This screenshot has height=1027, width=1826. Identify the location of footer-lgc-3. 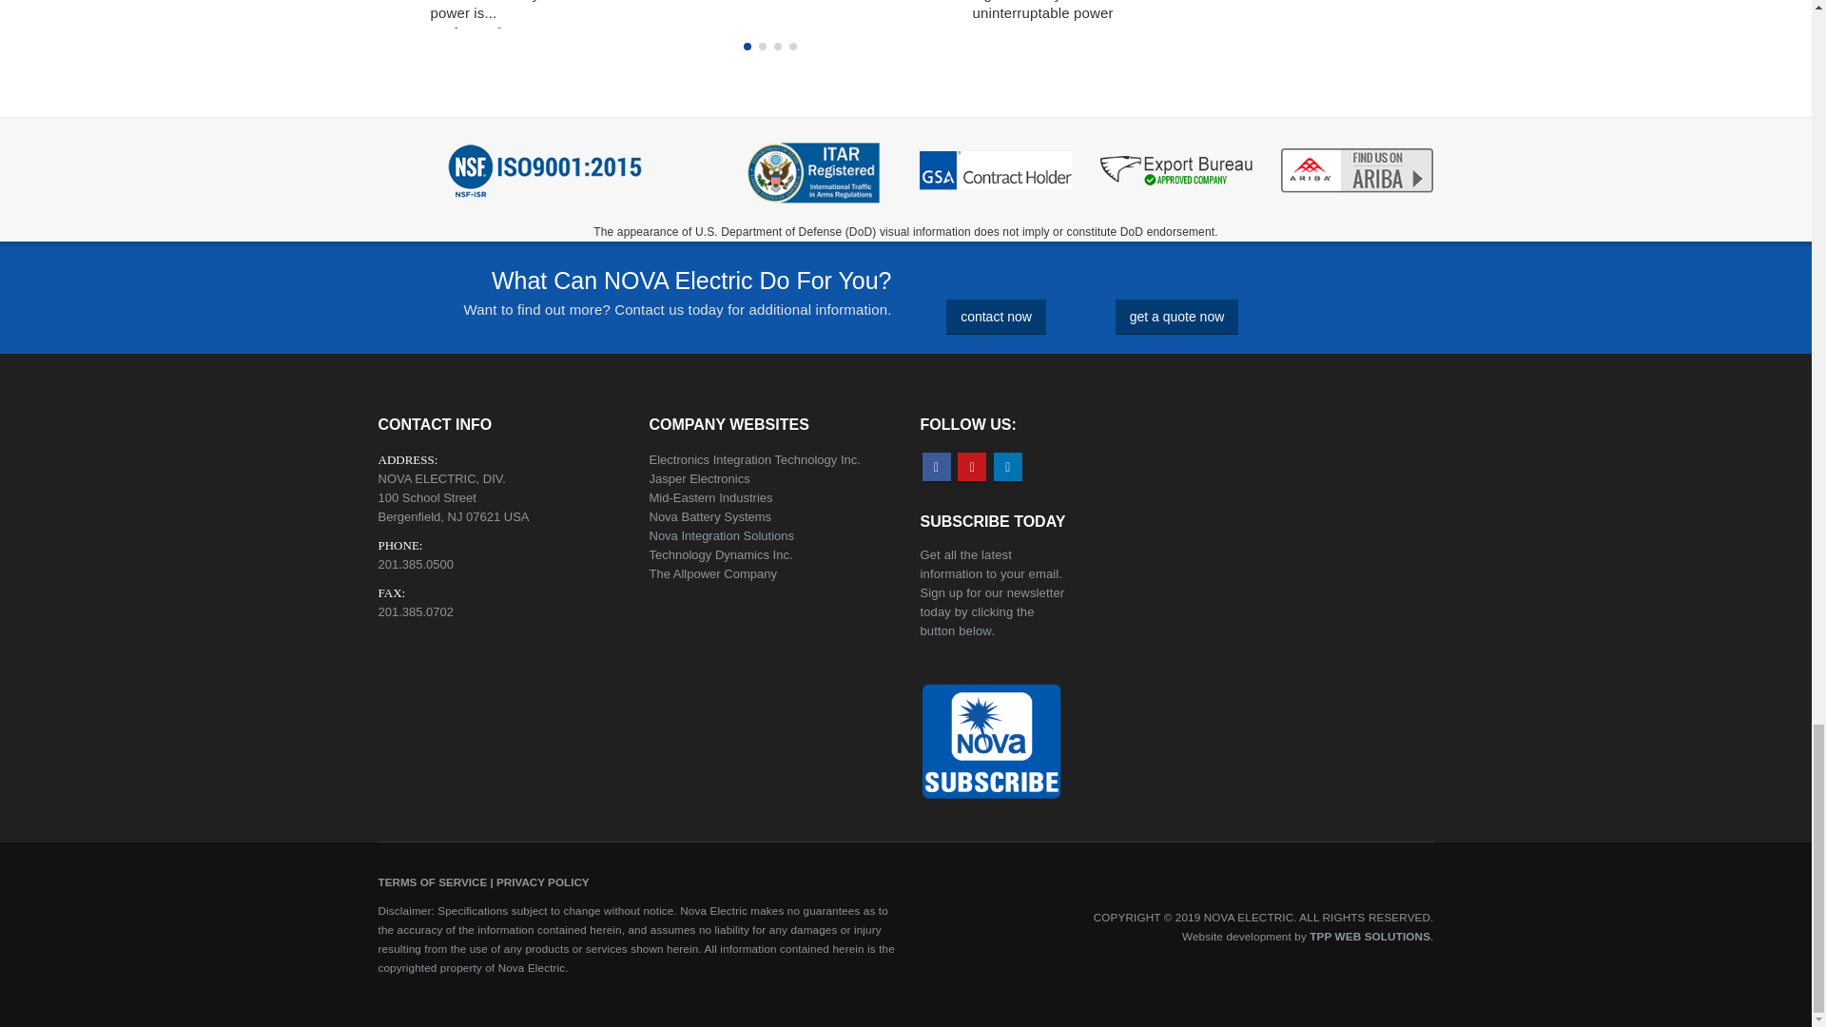
(1176, 171).